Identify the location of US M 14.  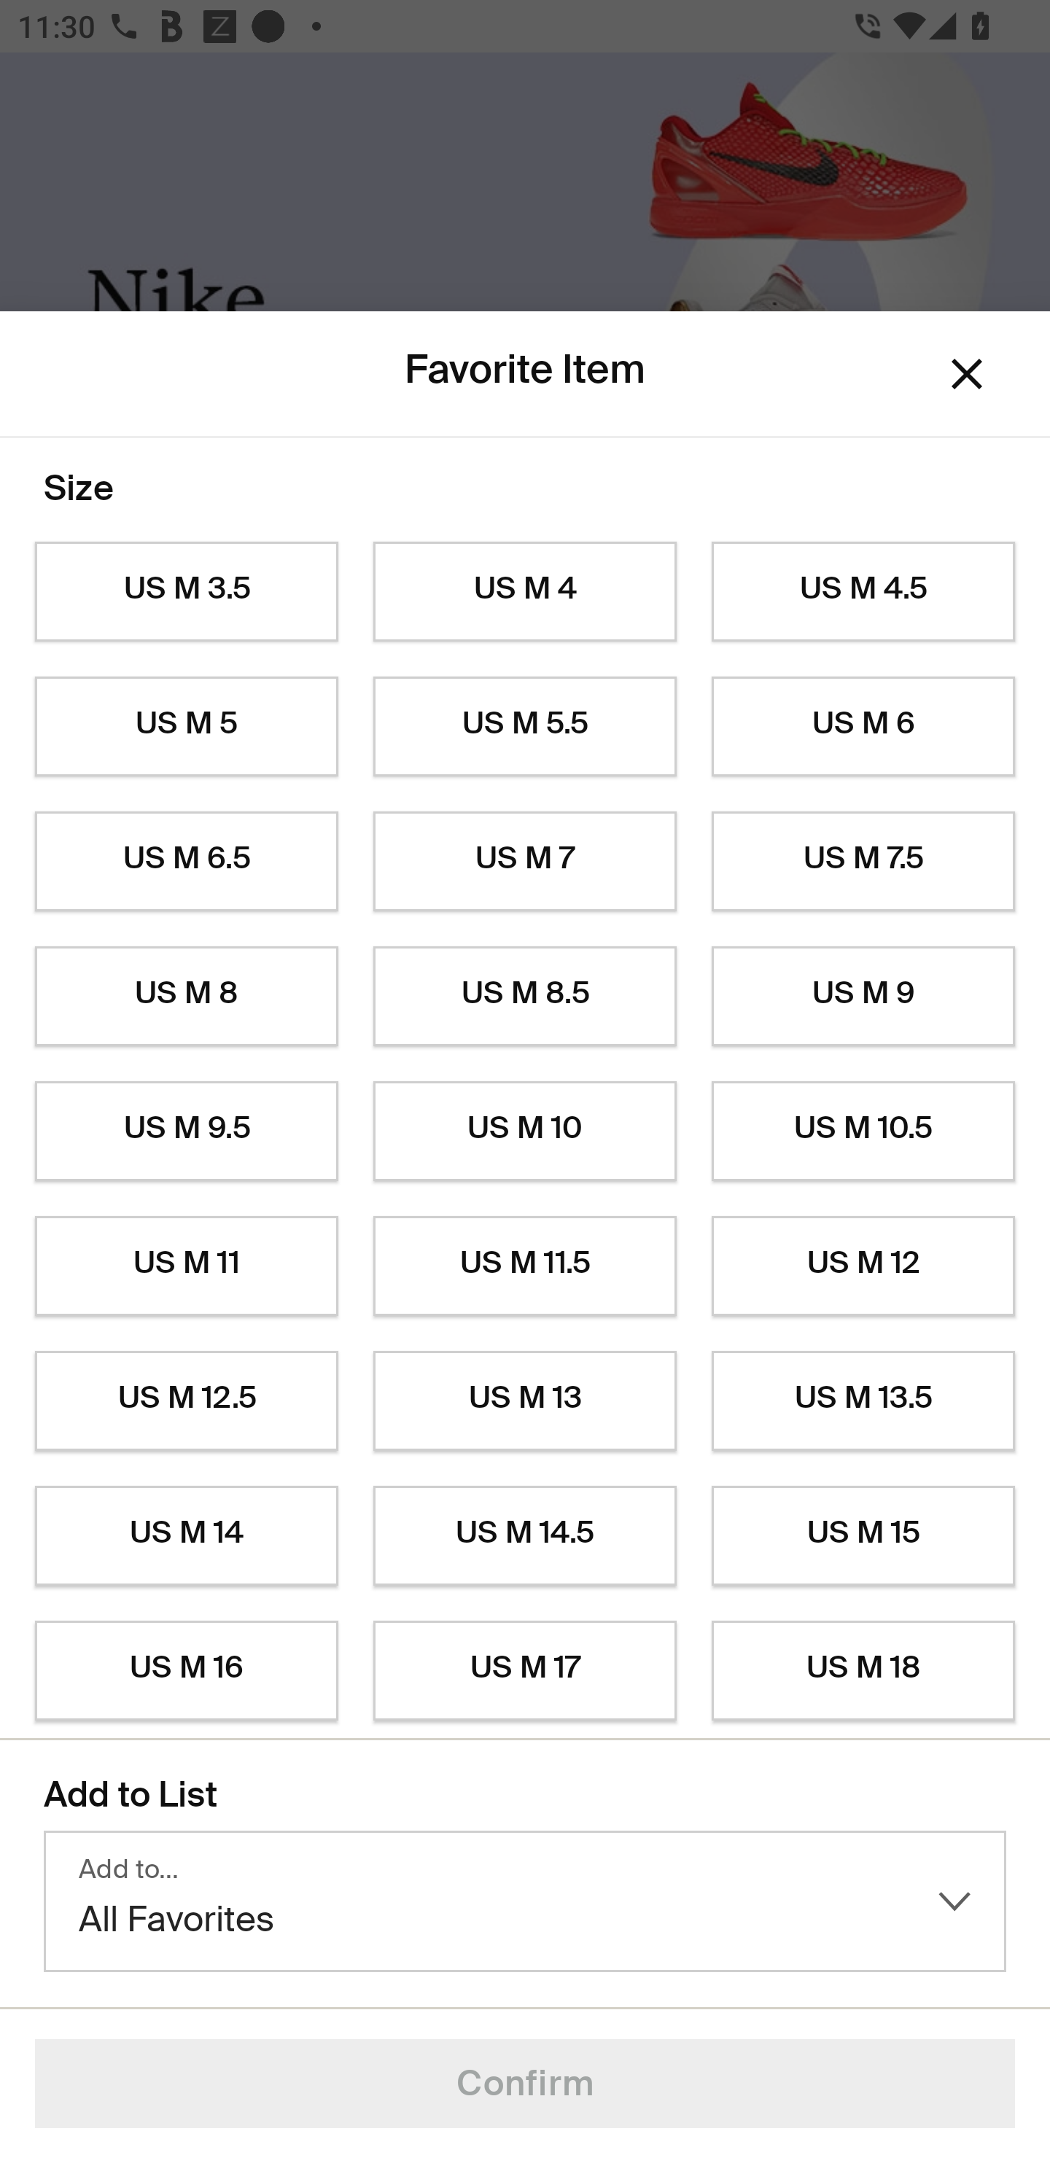
(186, 1536).